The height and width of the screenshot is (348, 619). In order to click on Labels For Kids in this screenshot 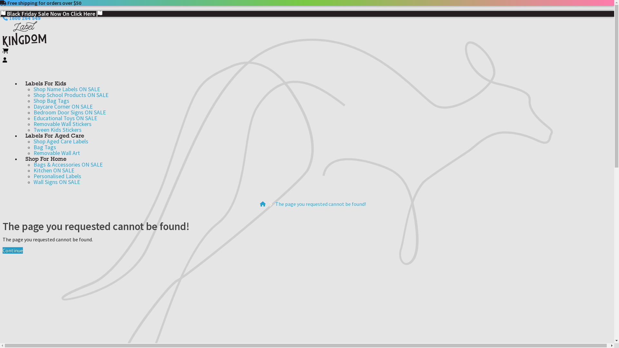, I will do `click(46, 83)`.